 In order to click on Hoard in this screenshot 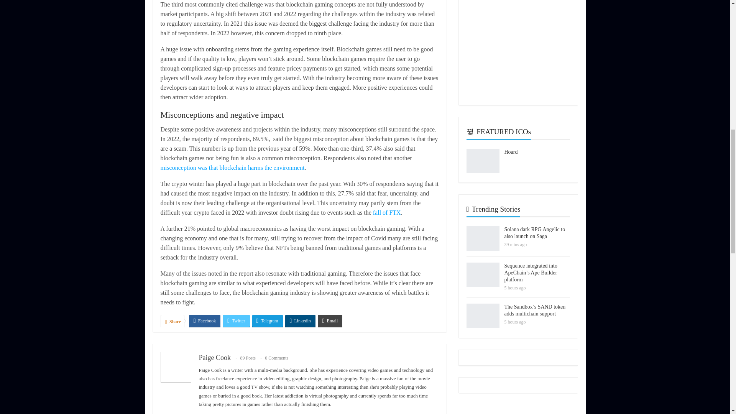, I will do `click(482, 161)`.